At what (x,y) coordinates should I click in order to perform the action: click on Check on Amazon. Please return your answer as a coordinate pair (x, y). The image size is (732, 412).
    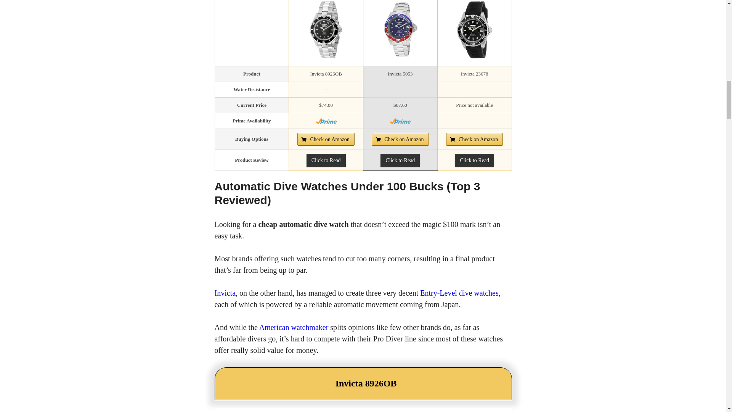
    Looking at the image, I should click on (326, 139).